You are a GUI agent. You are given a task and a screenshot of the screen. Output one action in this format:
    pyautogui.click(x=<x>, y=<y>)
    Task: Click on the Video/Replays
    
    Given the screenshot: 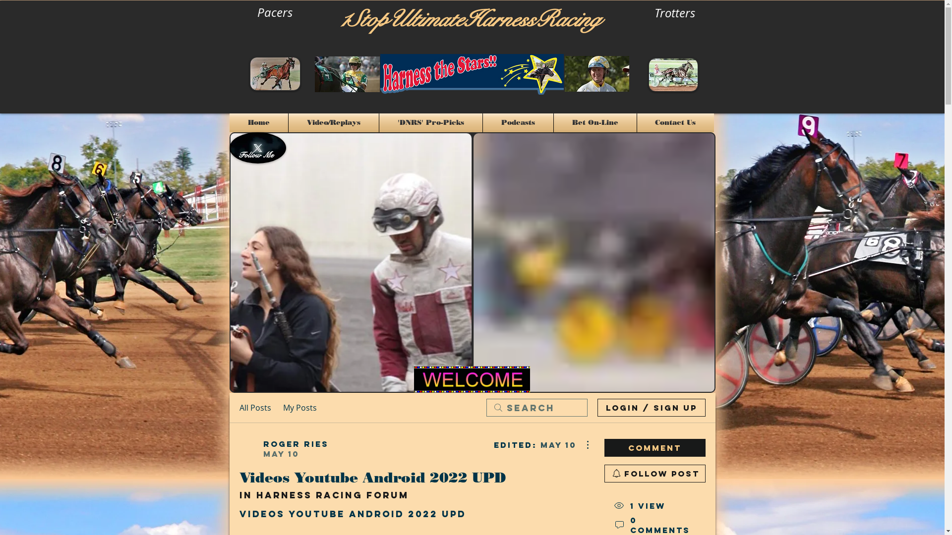 What is the action you would take?
    pyautogui.click(x=334, y=123)
    